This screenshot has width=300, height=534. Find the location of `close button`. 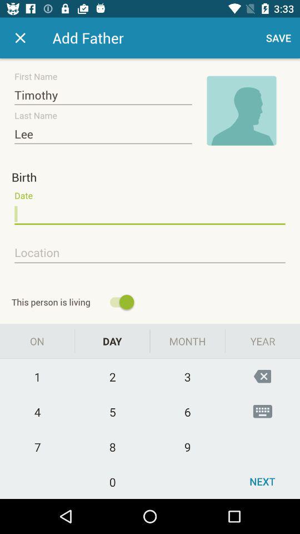

close button is located at coordinates (20, 38).